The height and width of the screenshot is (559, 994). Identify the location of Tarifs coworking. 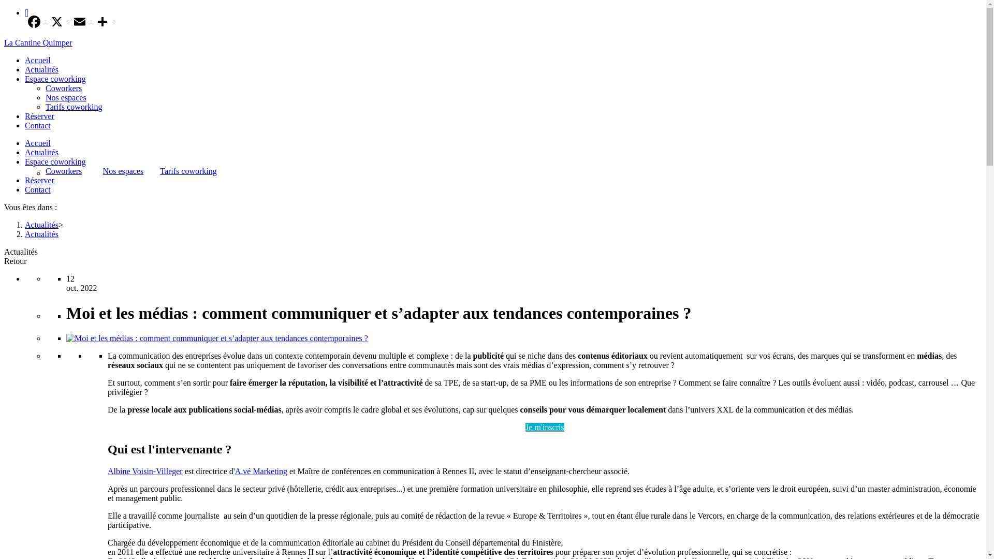
(188, 171).